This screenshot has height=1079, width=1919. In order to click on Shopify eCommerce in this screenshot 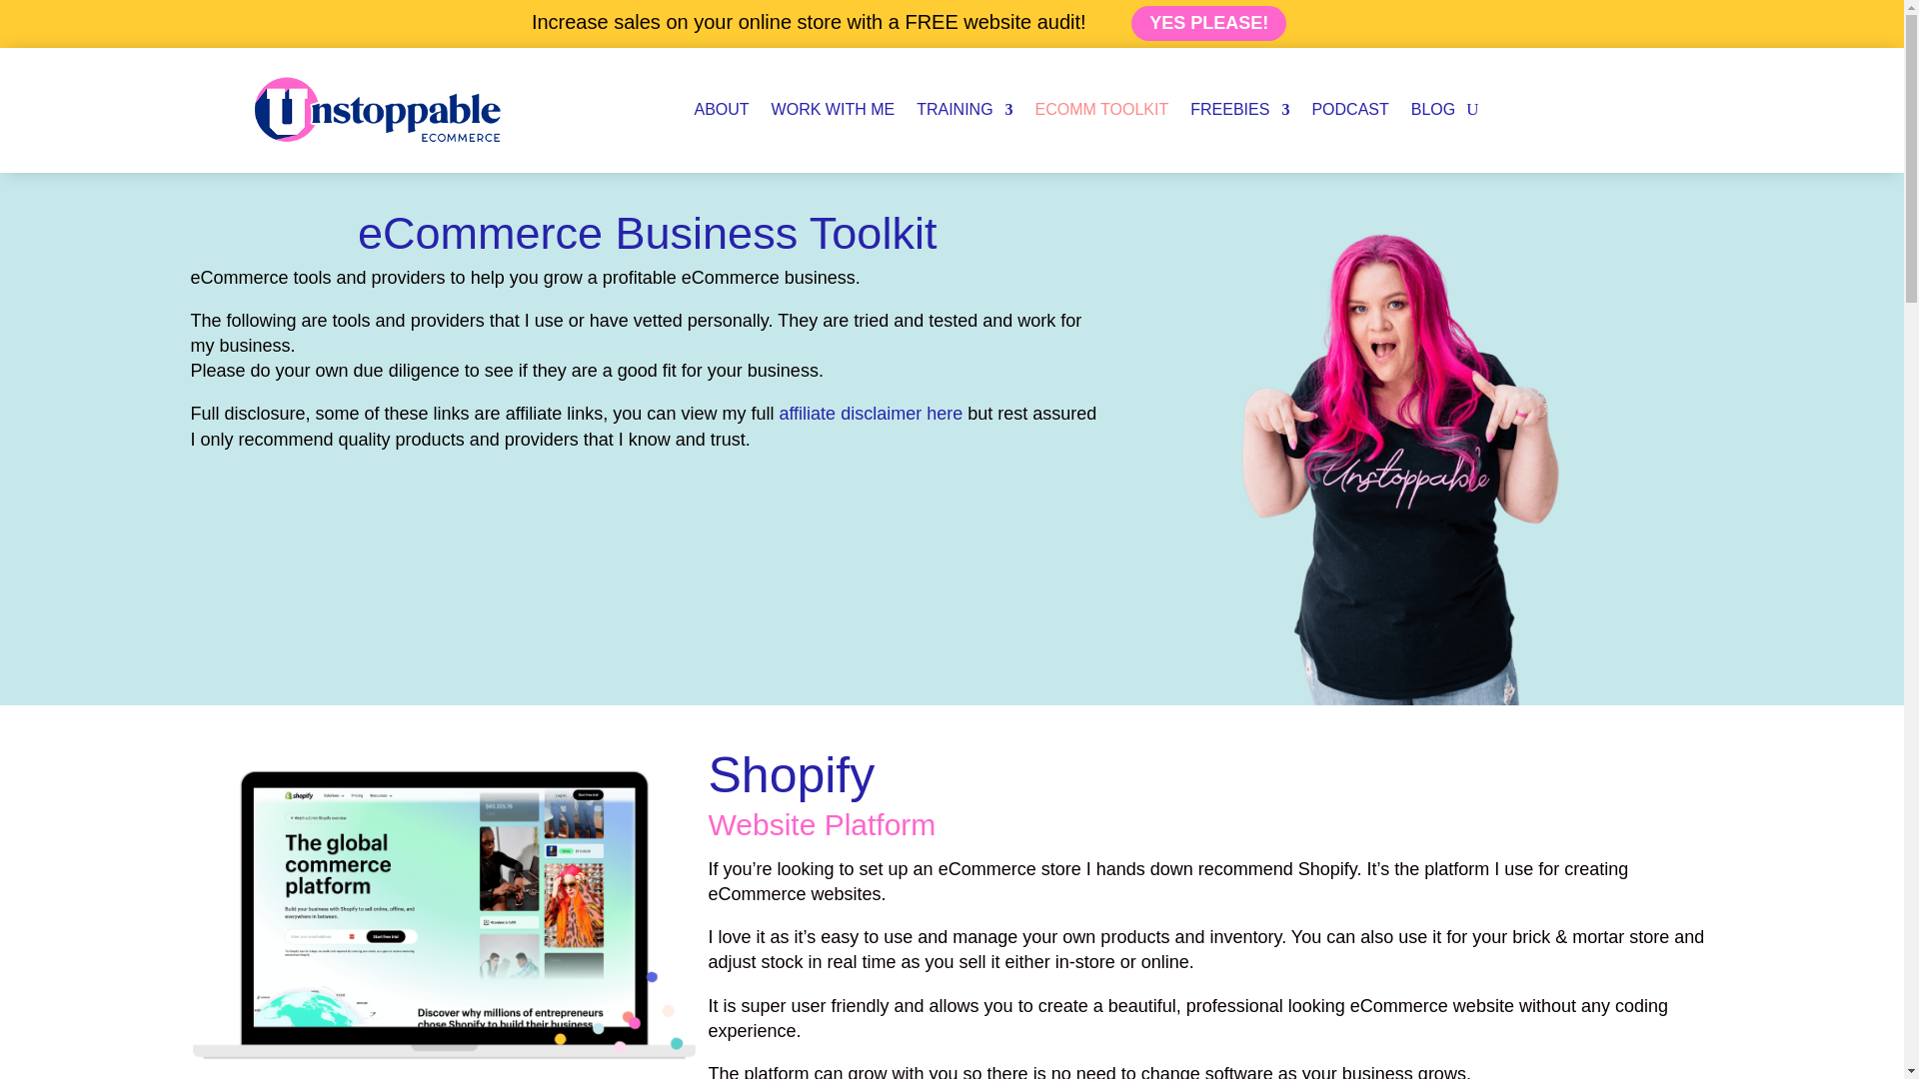, I will do `click(444, 914)`.